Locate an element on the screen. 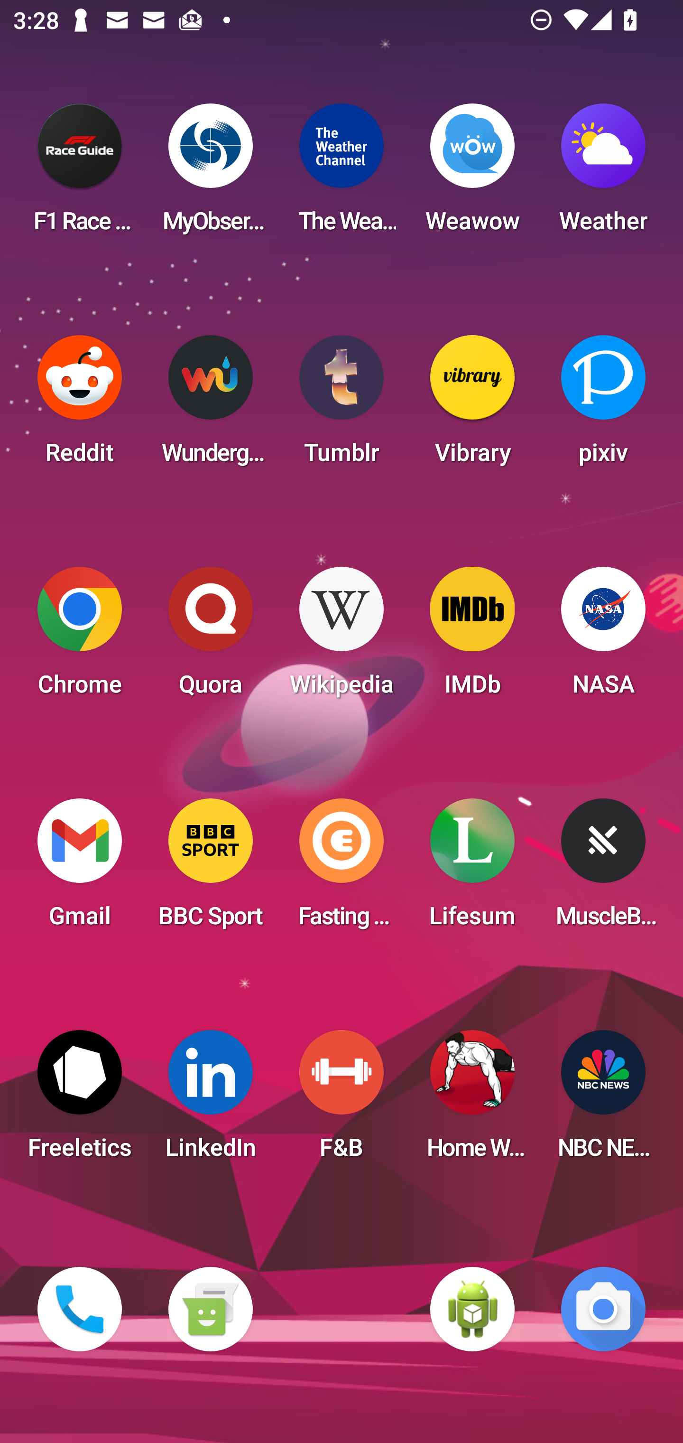  F&B is located at coordinates (341, 1100).